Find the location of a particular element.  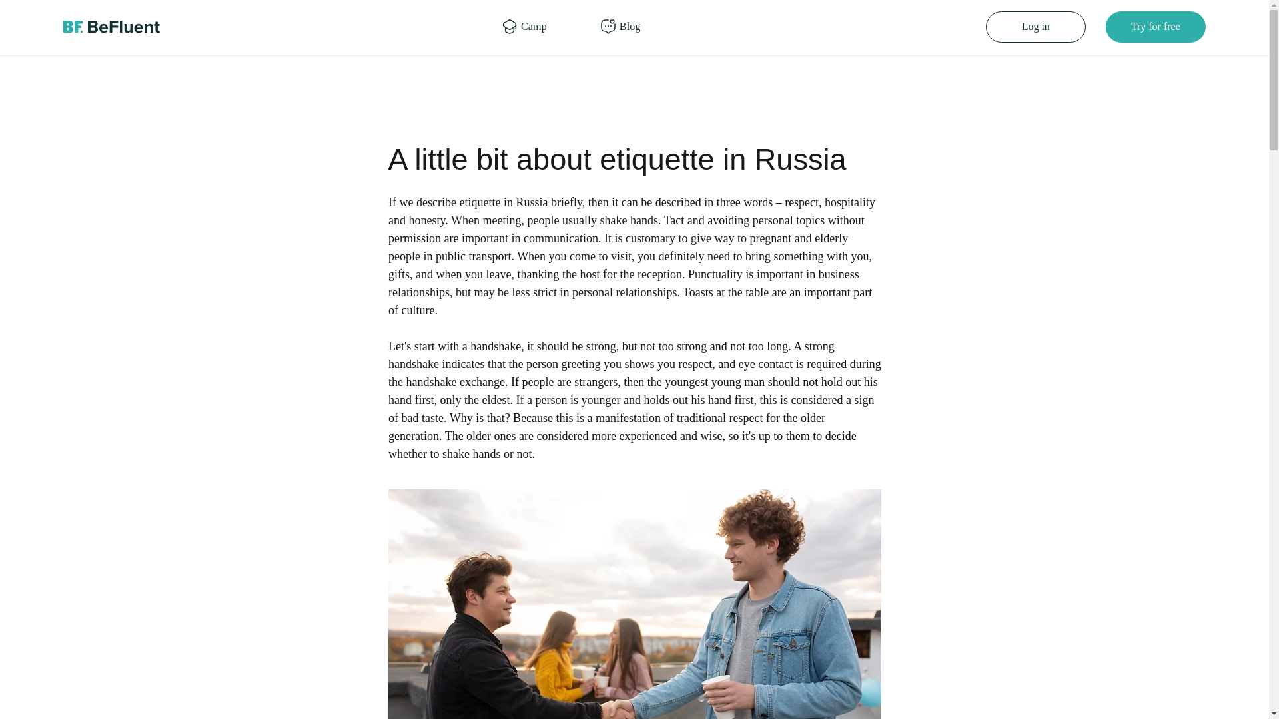

Try for free is located at coordinates (1156, 26).